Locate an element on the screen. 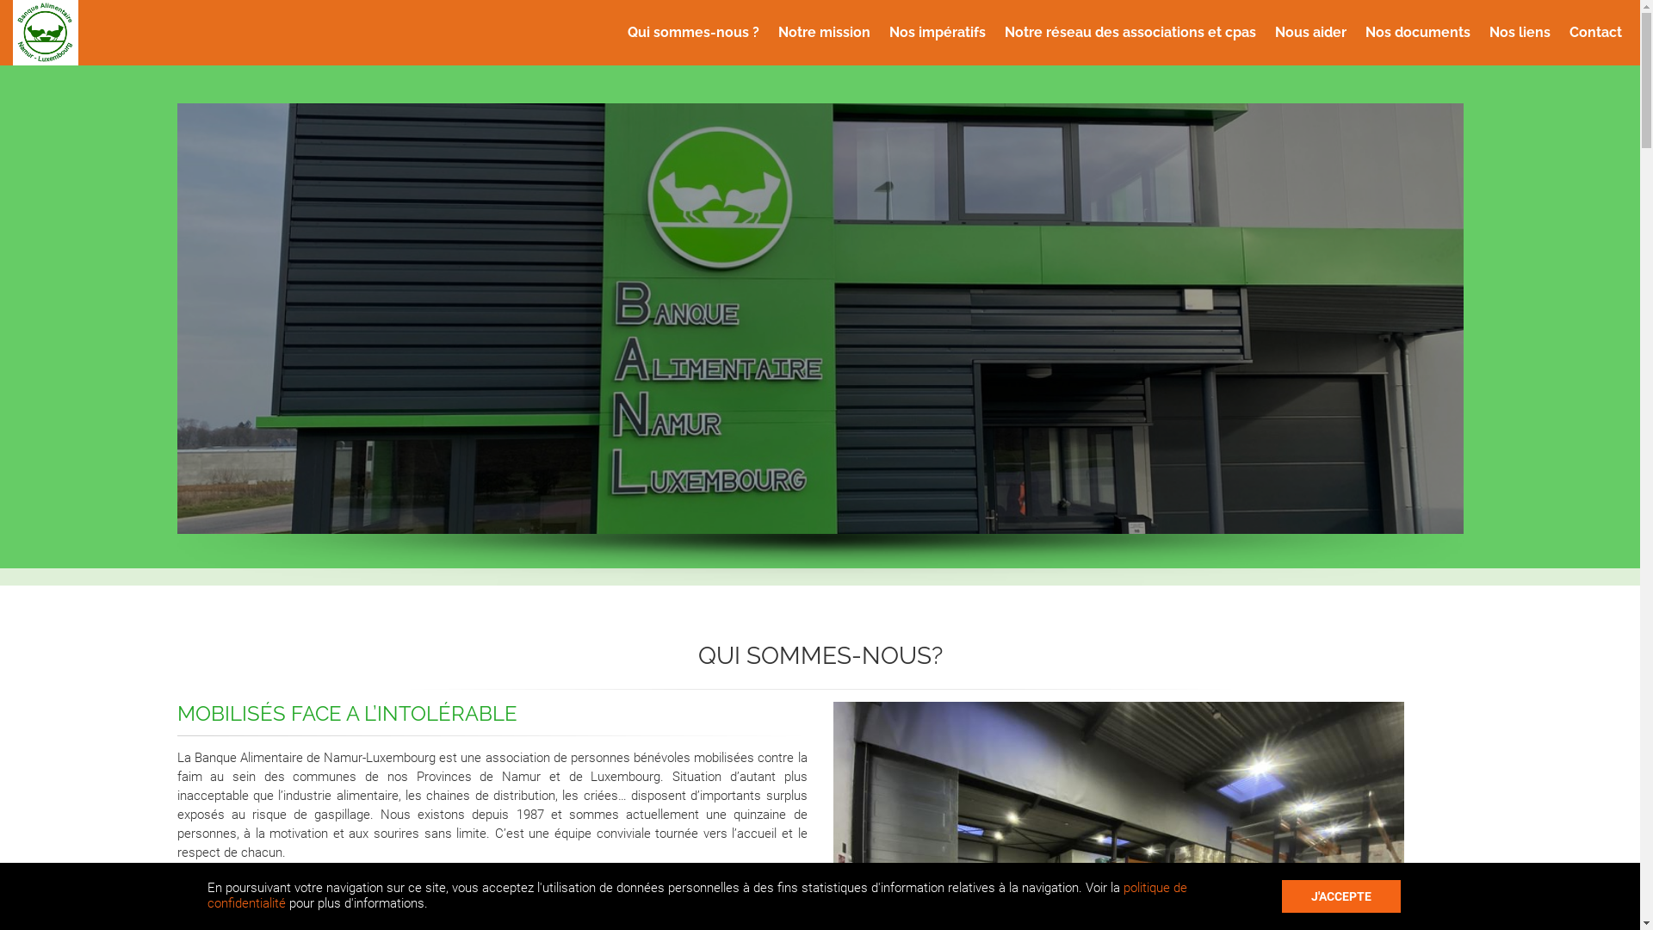  Nos liens is located at coordinates (1520, 33).